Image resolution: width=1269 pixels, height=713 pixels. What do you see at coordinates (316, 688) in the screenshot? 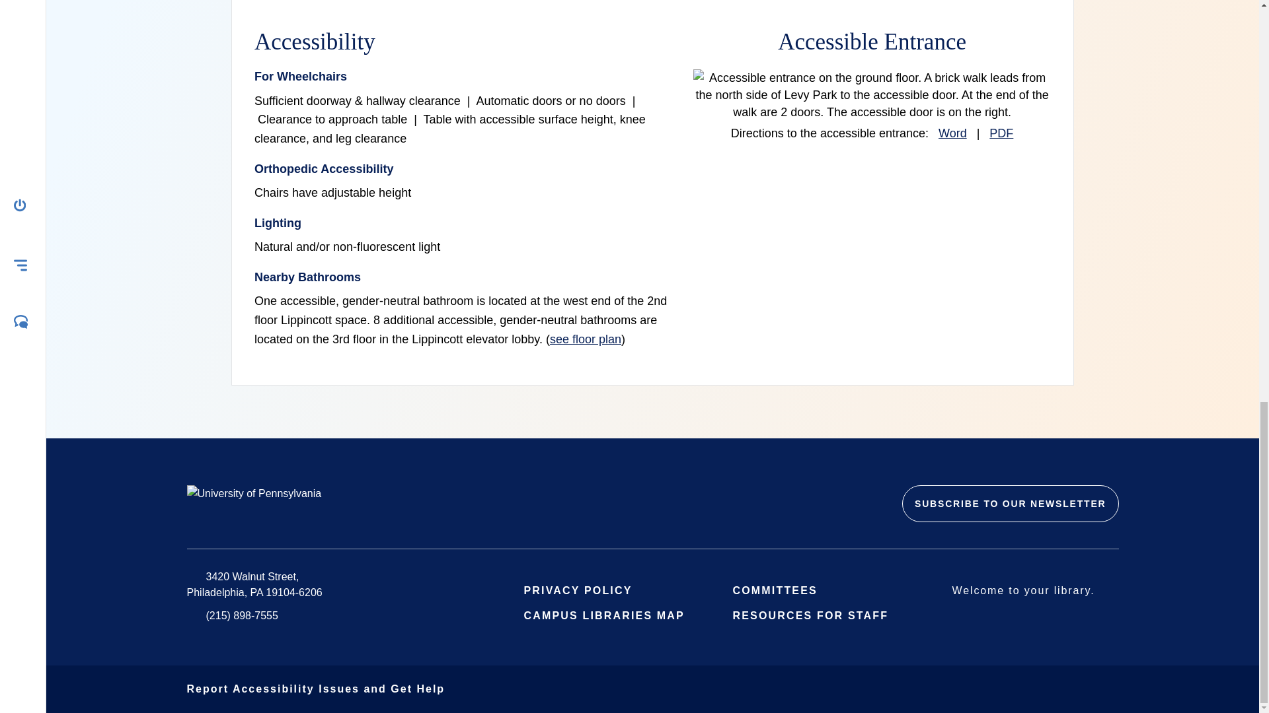
I see `Link to Report Accessibility Issues and Get Help` at bounding box center [316, 688].